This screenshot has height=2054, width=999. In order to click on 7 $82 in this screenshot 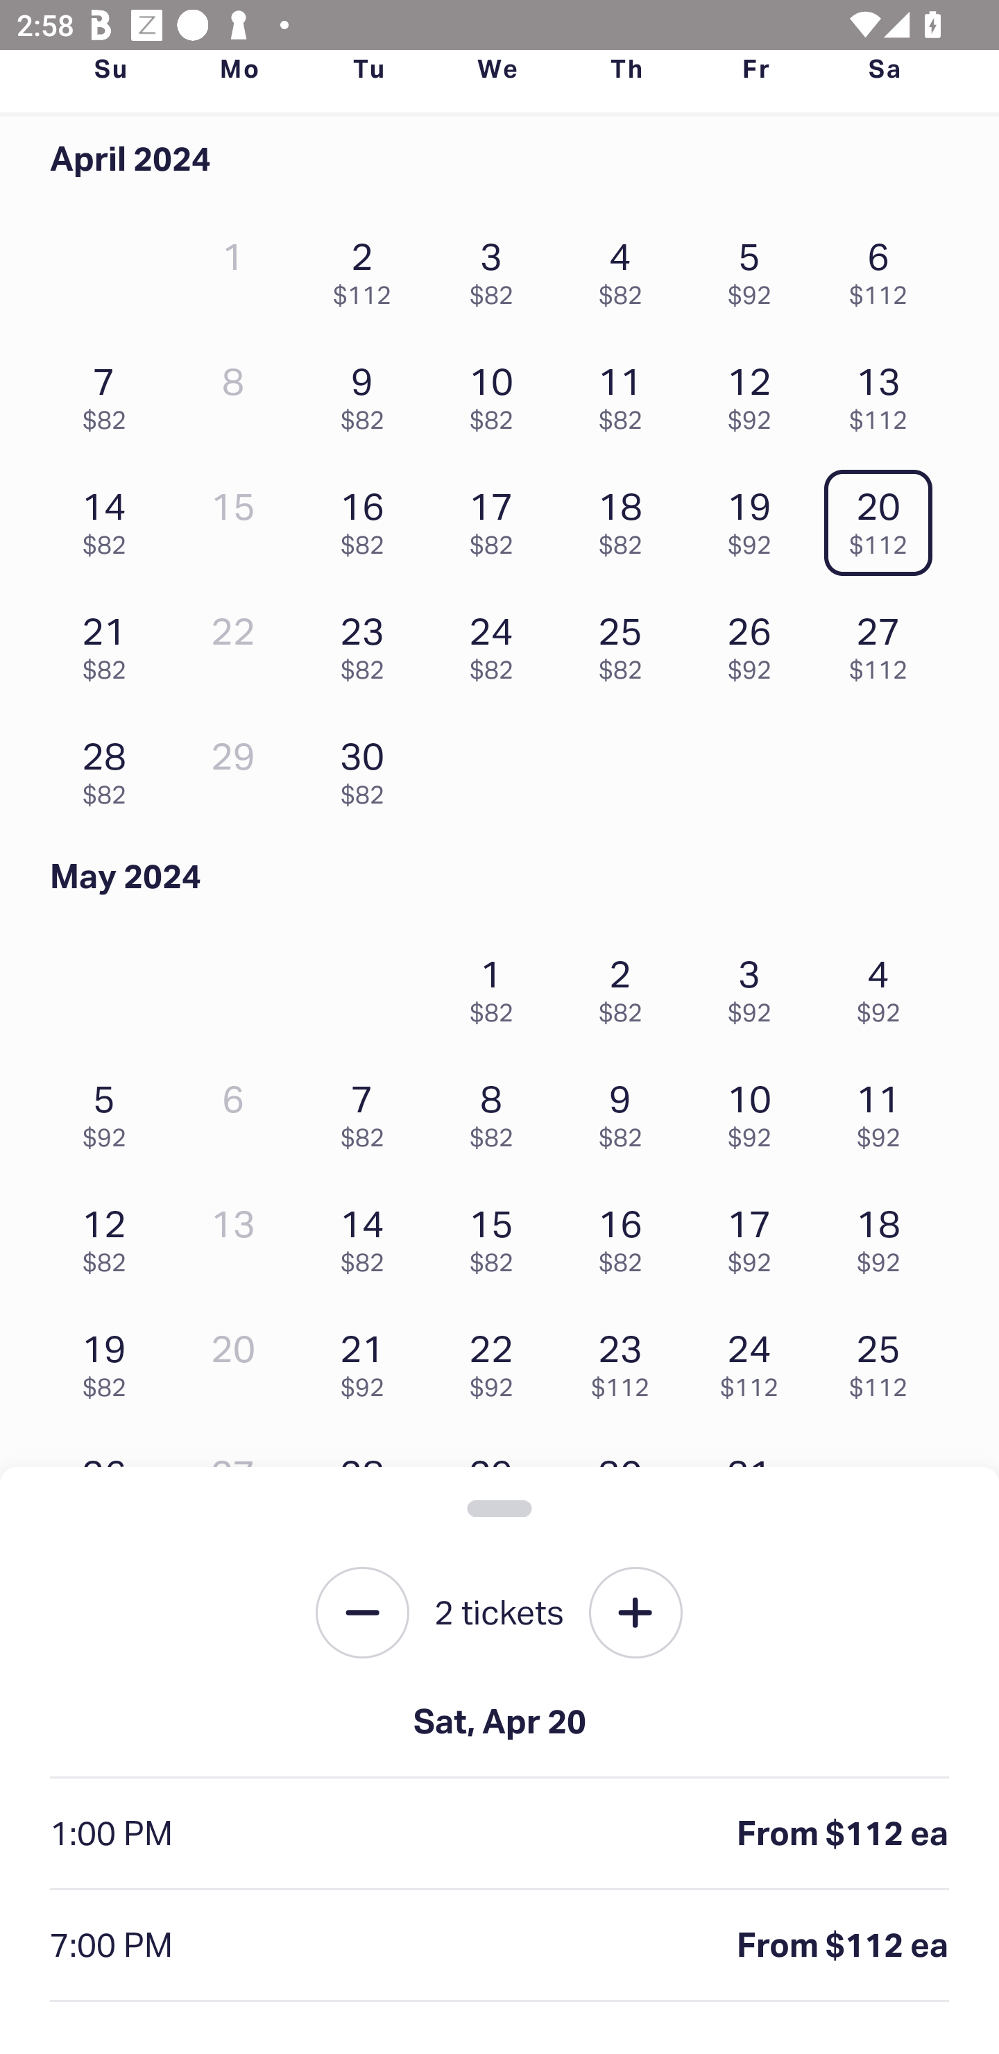, I will do `click(368, 1110)`.